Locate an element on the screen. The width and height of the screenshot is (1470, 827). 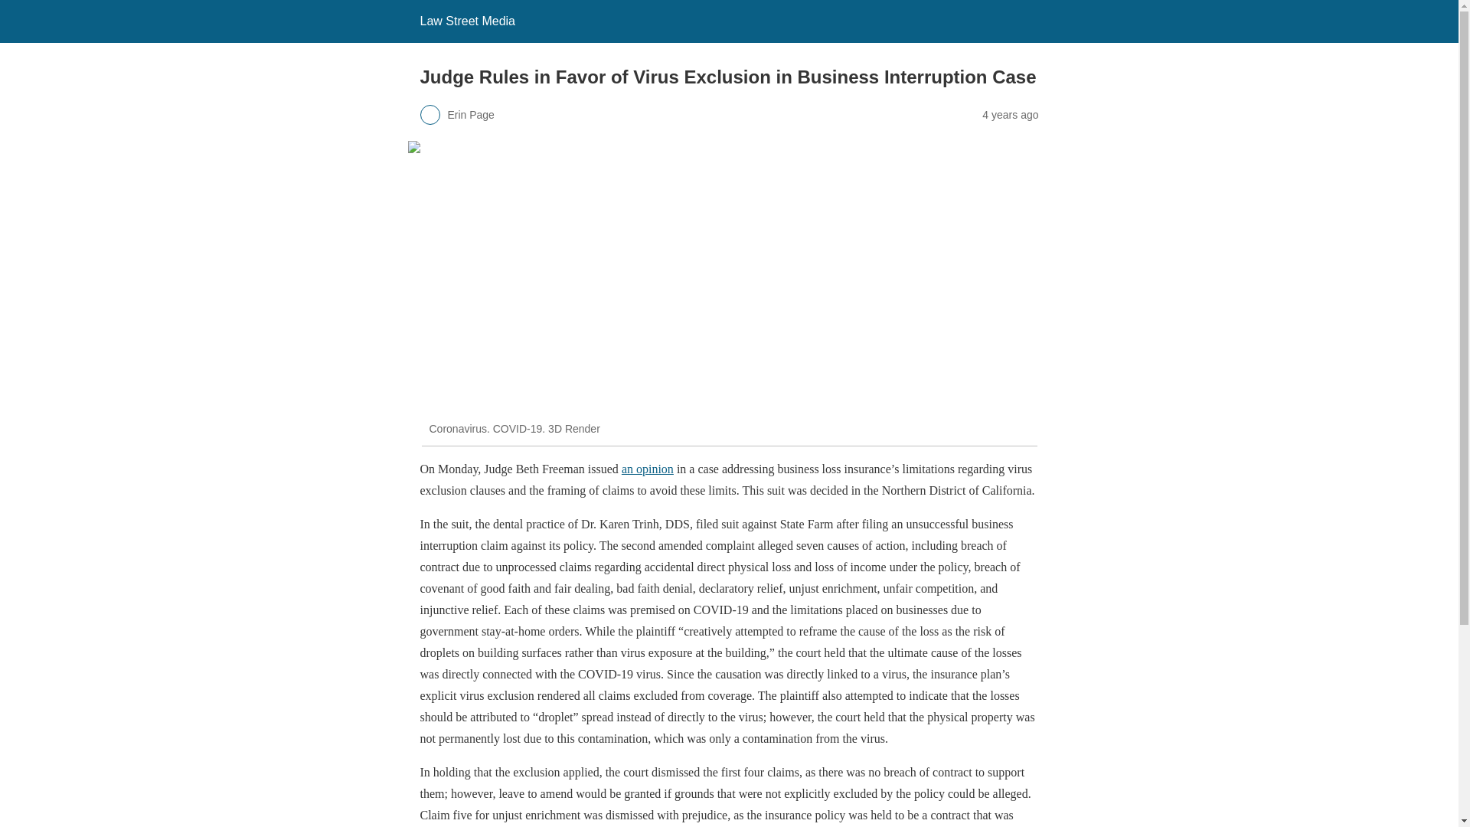
an opinion is located at coordinates (648, 469).